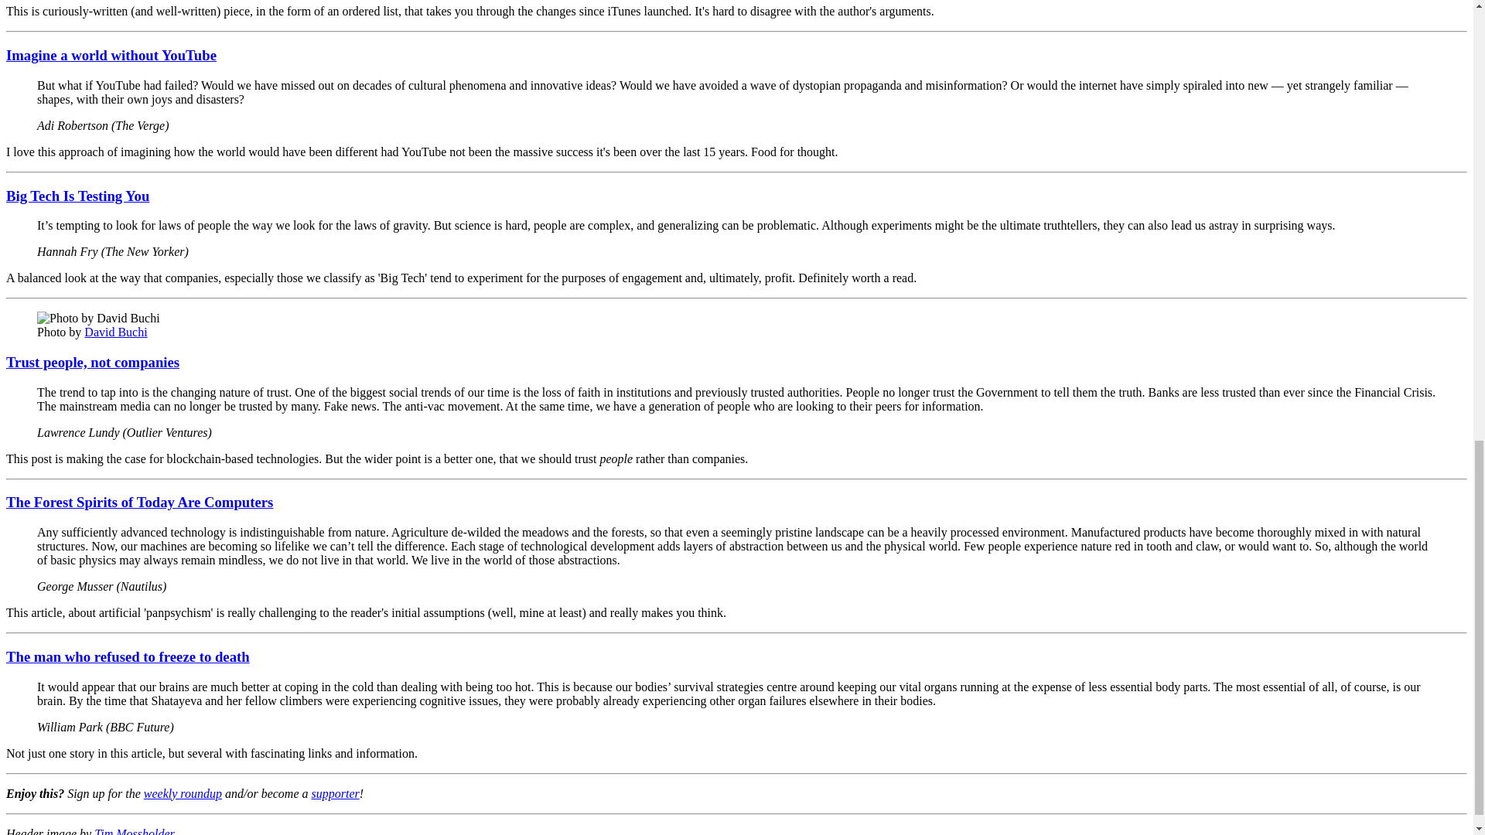 The height and width of the screenshot is (835, 1485). Describe the element at coordinates (183, 793) in the screenshot. I see `weekly roundup` at that location.